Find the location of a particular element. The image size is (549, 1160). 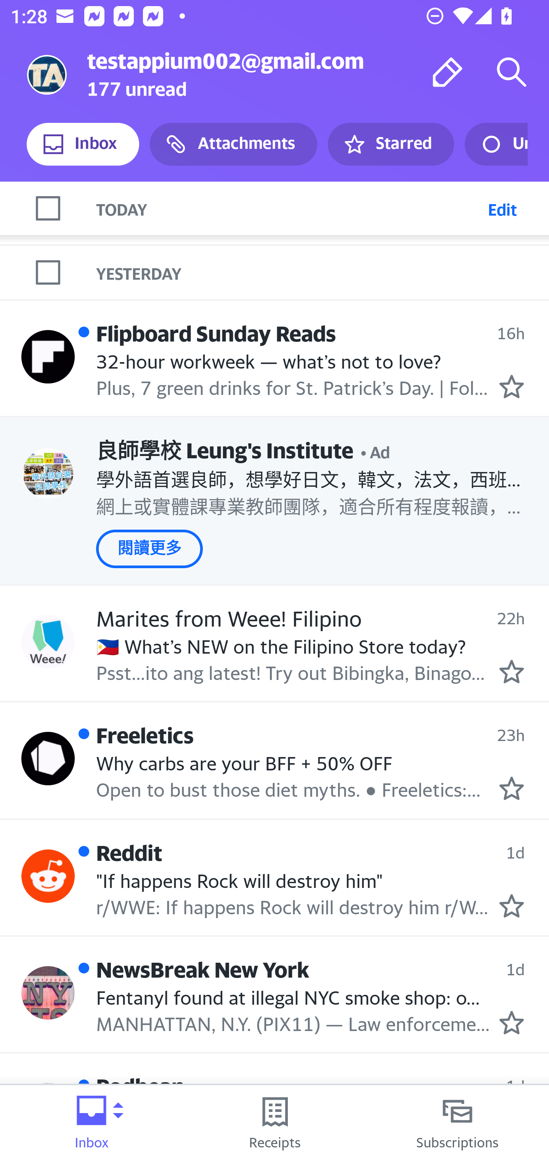

Attachments is located at coordinates (233, 144).